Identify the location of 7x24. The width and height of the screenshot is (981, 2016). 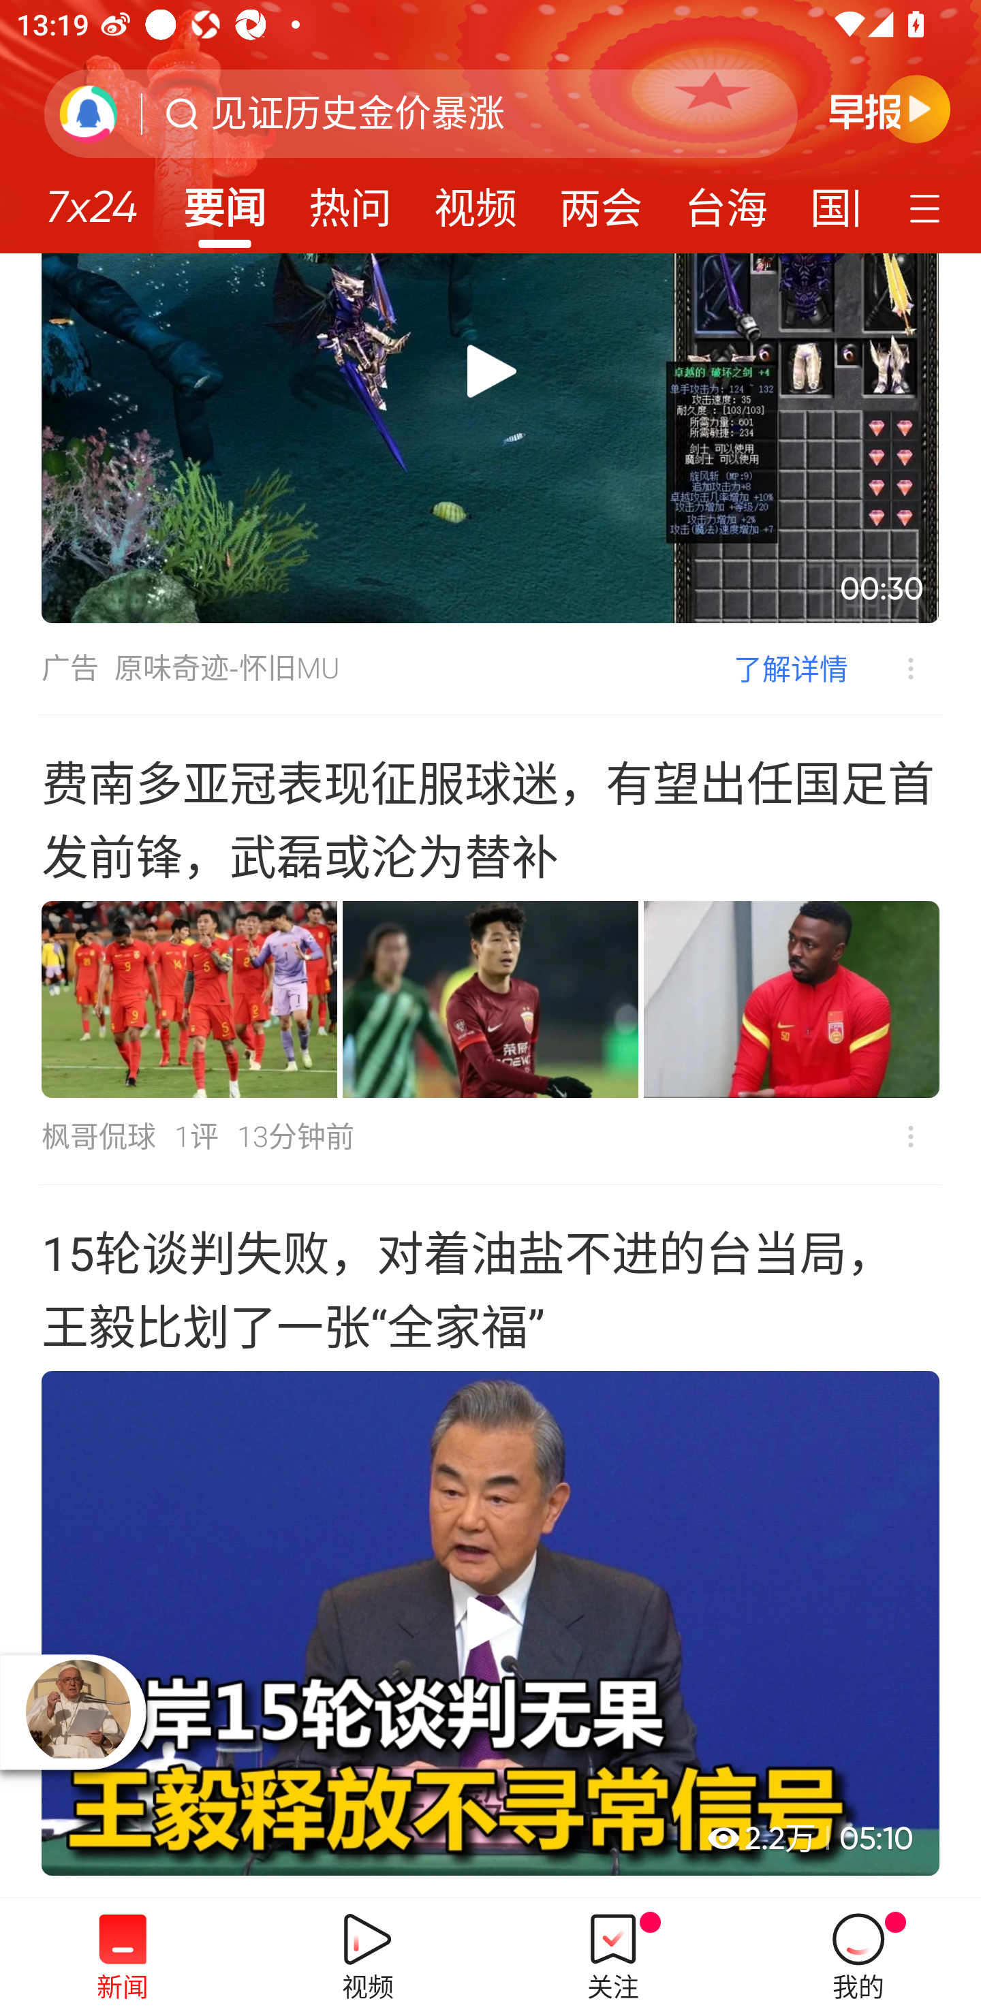
(91, 198).